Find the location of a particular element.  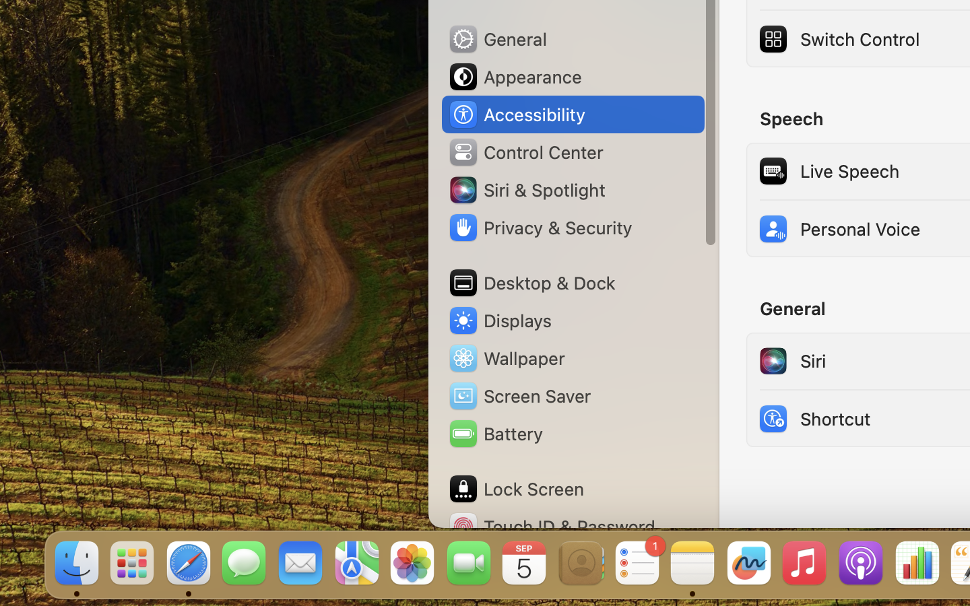

Battery is located at coordinates (495, 434).